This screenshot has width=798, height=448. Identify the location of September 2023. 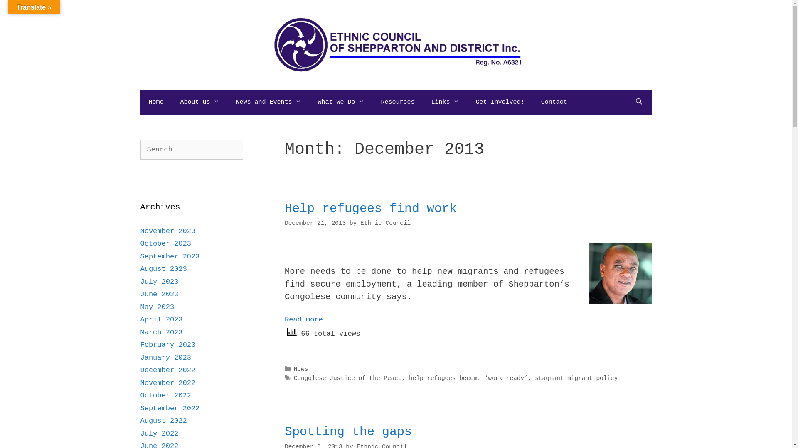
(170, 256).